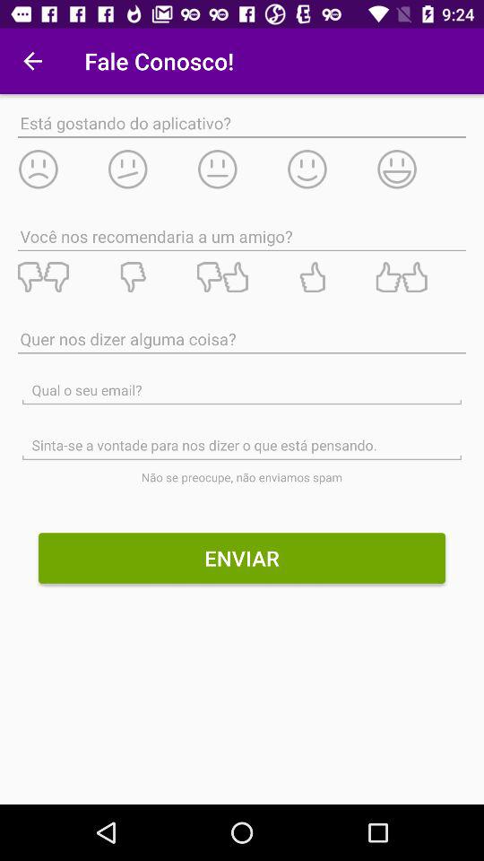  Describe the element at coordinates (241, 277) in the screenshot. I see `neither like nor dislike` at that location.